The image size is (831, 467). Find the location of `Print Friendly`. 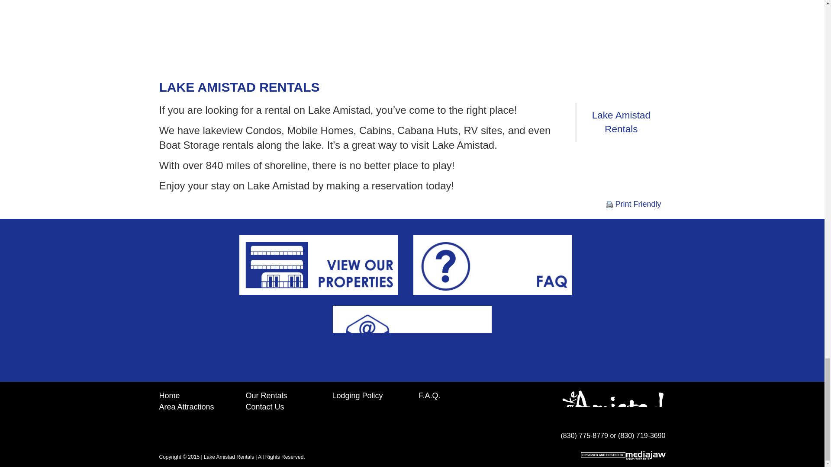

Print Friendly is located at coordinates (634, 205).